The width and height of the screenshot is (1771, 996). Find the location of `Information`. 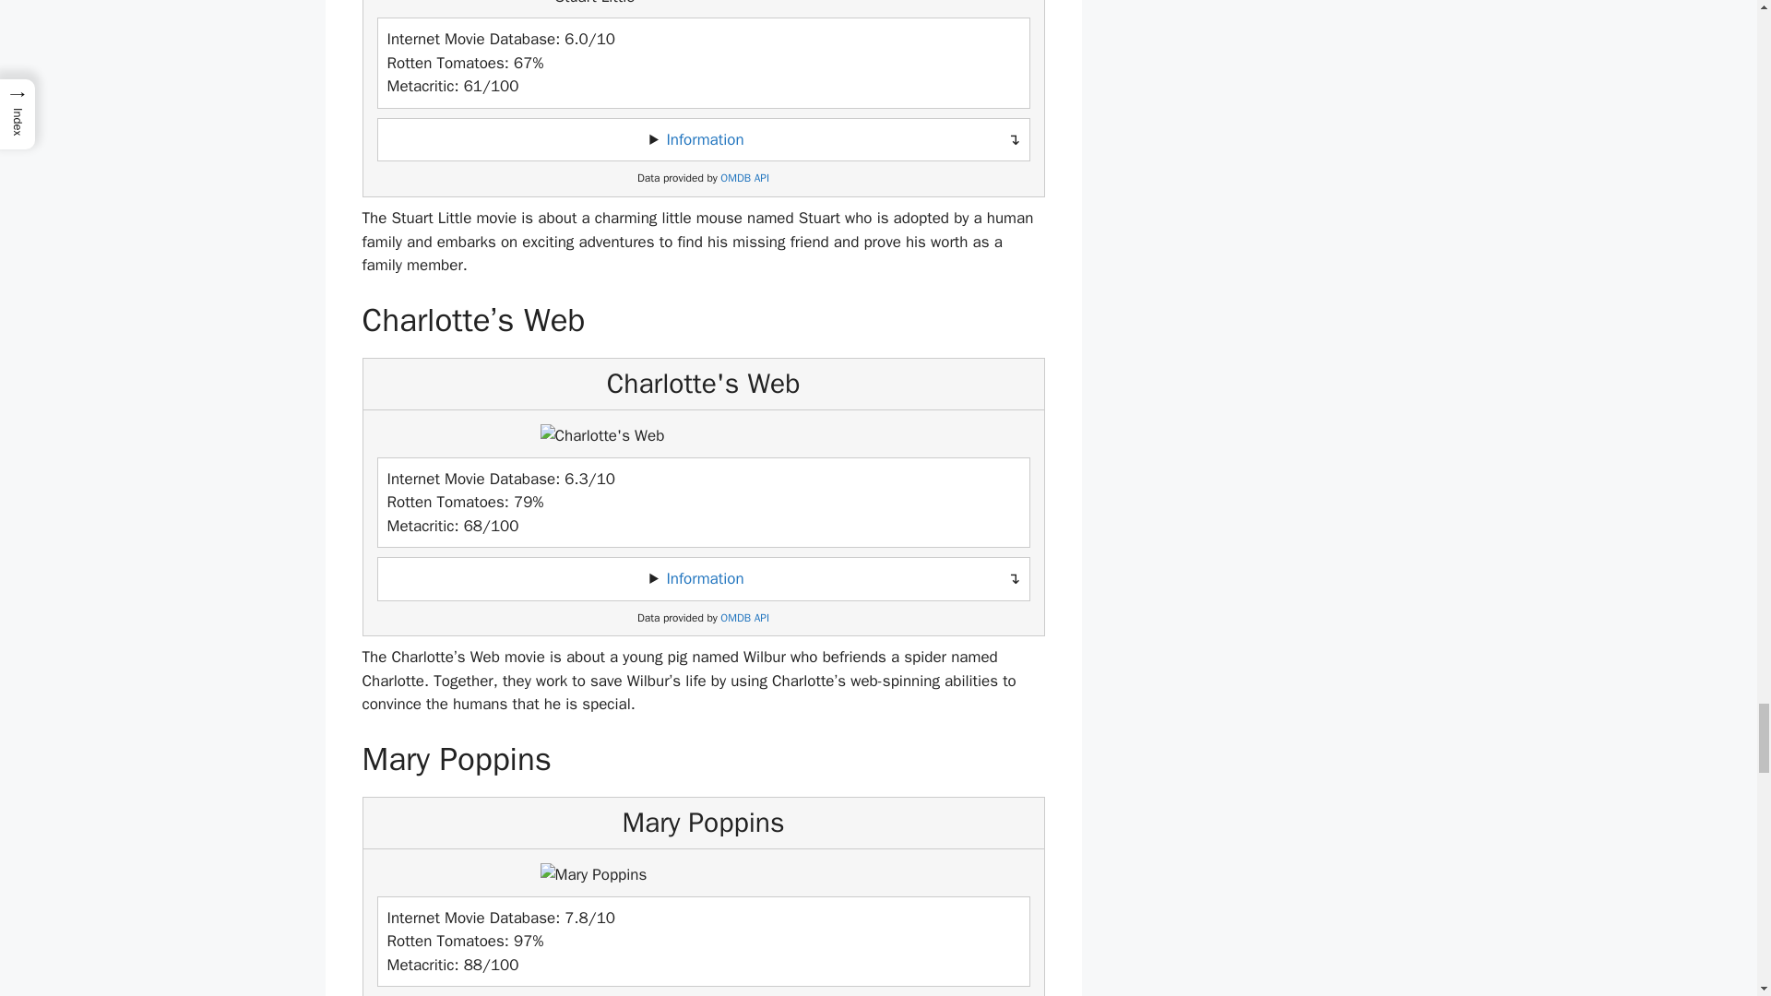

Information is located at coordinates (705, 578).